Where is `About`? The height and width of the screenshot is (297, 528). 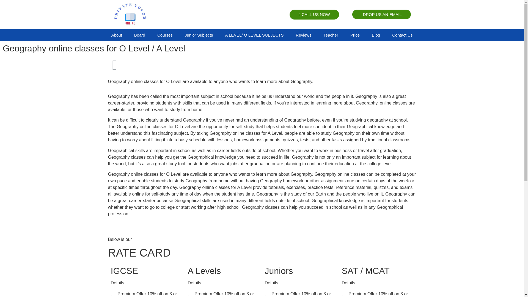 About is located at coordinates (116, 35).